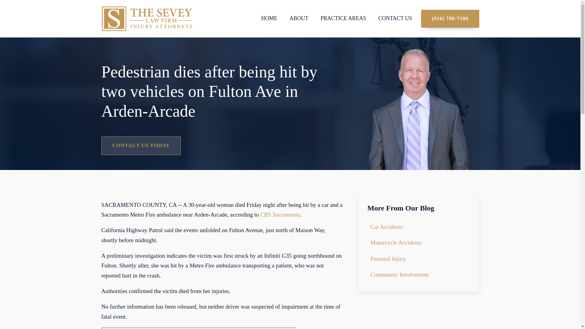 This screenshot has height=329, width=585. I want to click on PRACTICE AREAS, so click(343, 18).